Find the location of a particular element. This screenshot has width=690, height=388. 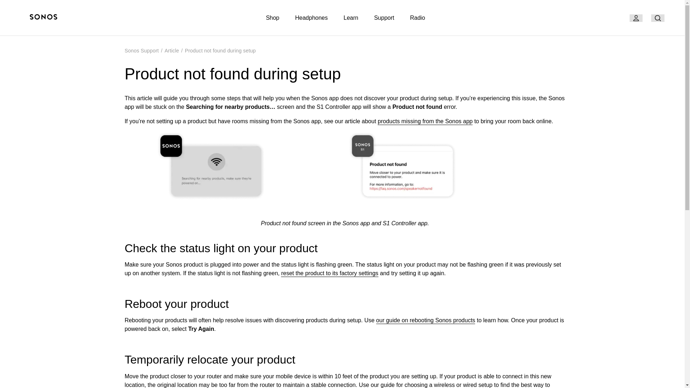

Sonos Support is located at coordinates (142, 50).